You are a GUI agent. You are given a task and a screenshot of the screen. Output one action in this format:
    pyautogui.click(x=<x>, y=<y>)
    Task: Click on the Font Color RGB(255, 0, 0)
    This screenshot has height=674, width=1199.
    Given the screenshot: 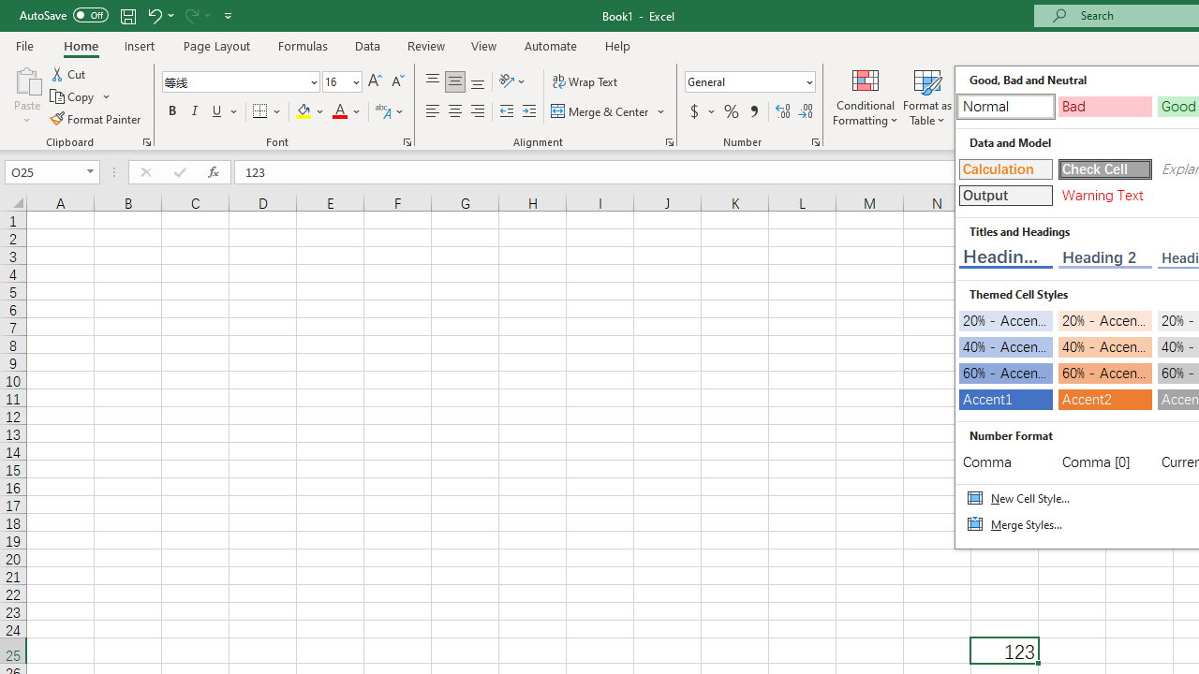 What is the action you would take?
    pyautogui.click(x=339, y=112)
    